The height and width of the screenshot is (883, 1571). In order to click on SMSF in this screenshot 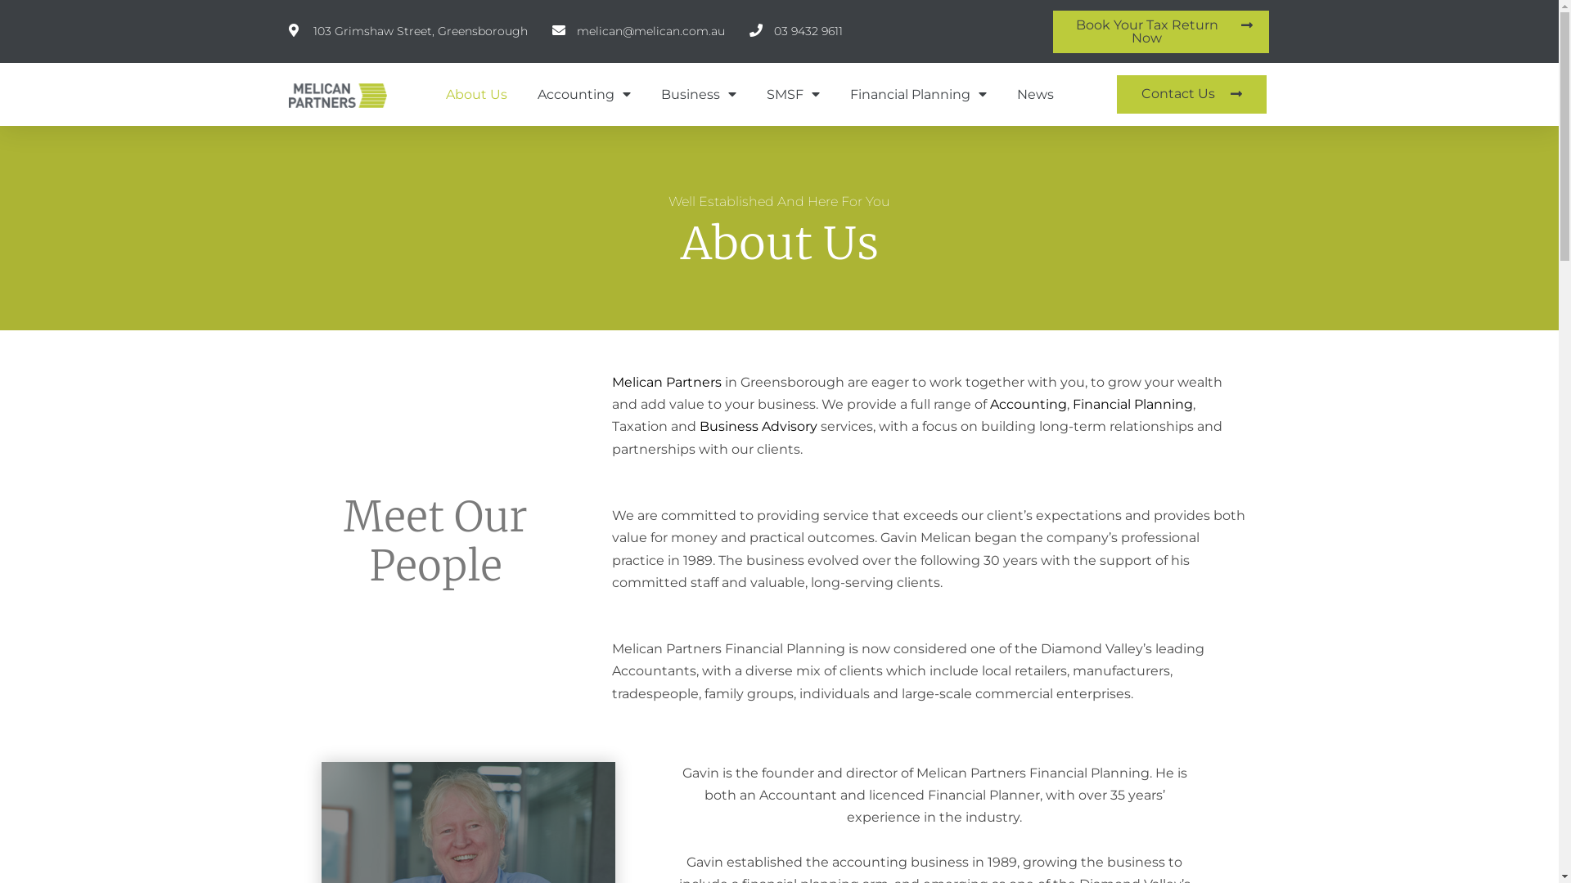, I will do `click(794, 94)`.